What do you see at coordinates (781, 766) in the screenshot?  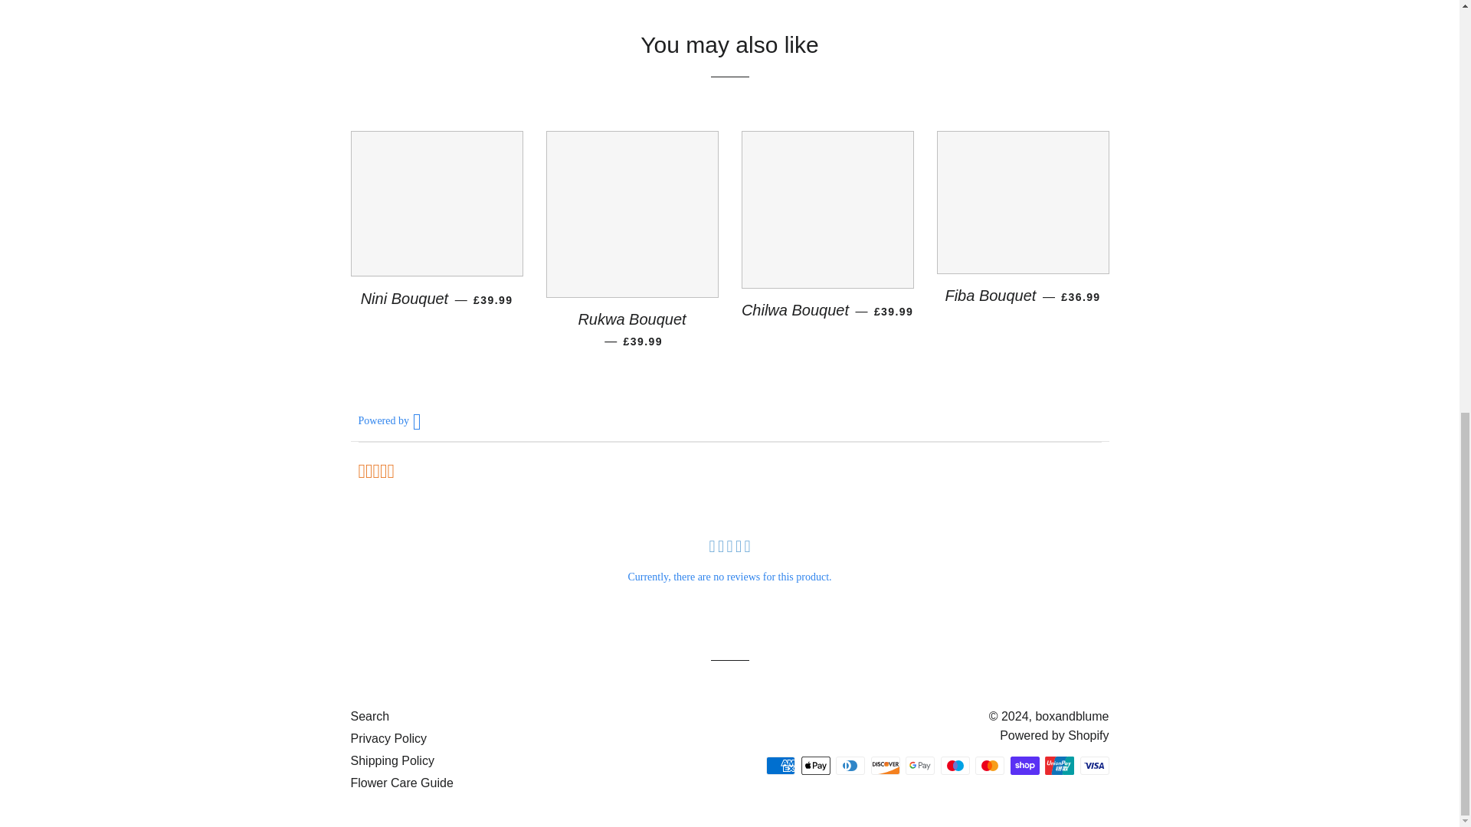 I see `American Express` at bounding box center [781, 766].